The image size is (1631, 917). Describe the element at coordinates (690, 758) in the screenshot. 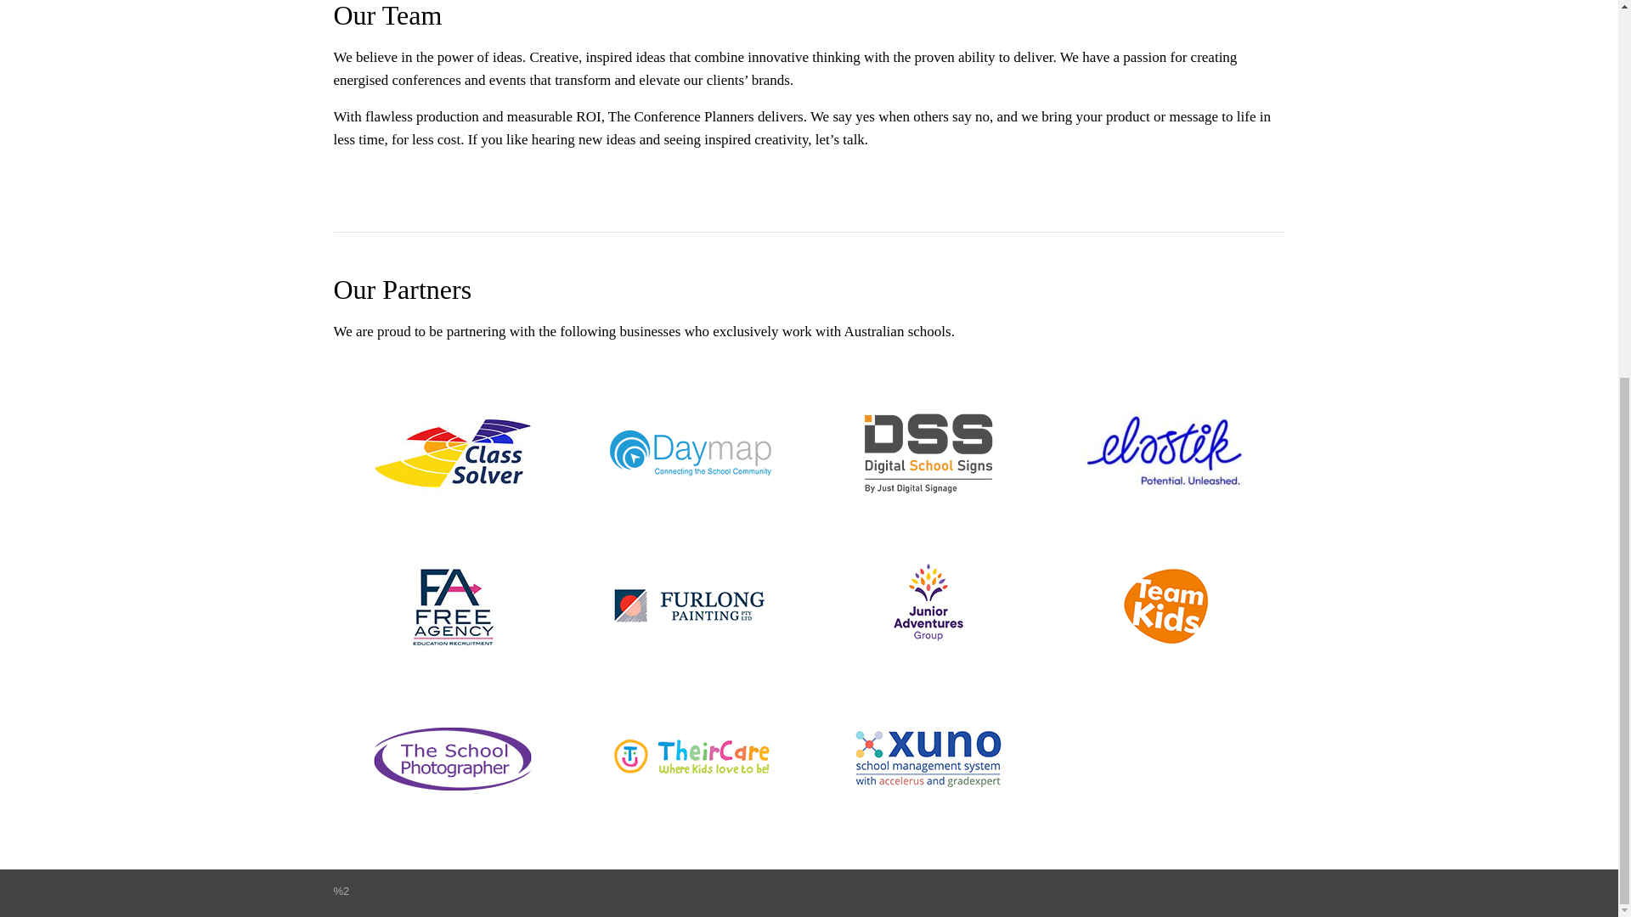

I see `Their-Care` at that location.